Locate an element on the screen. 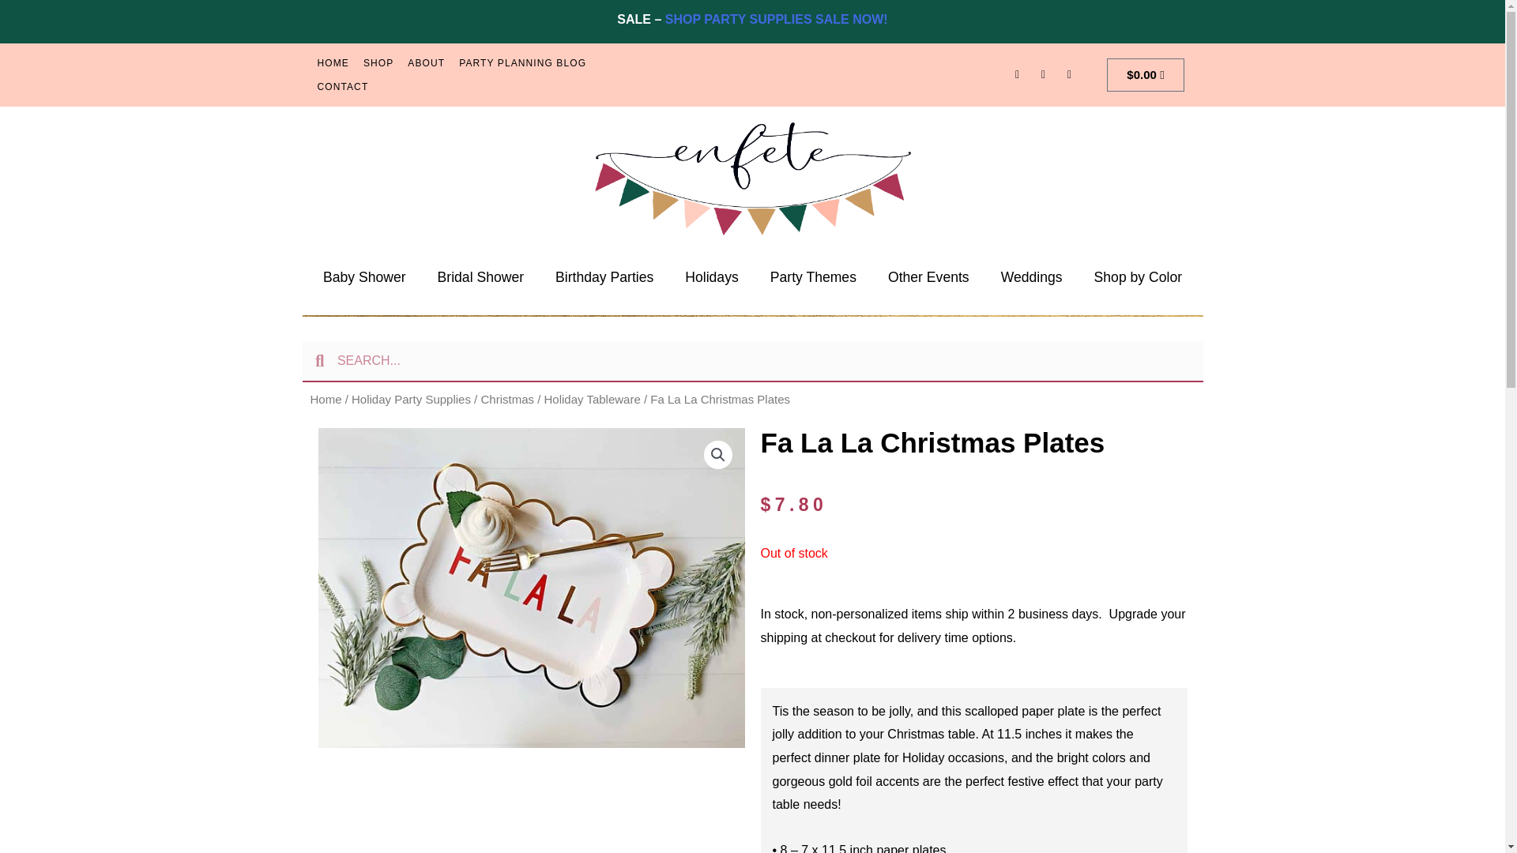 This screenshot has width=1517, height=853. Holidays is located at coordinates (711, 276).